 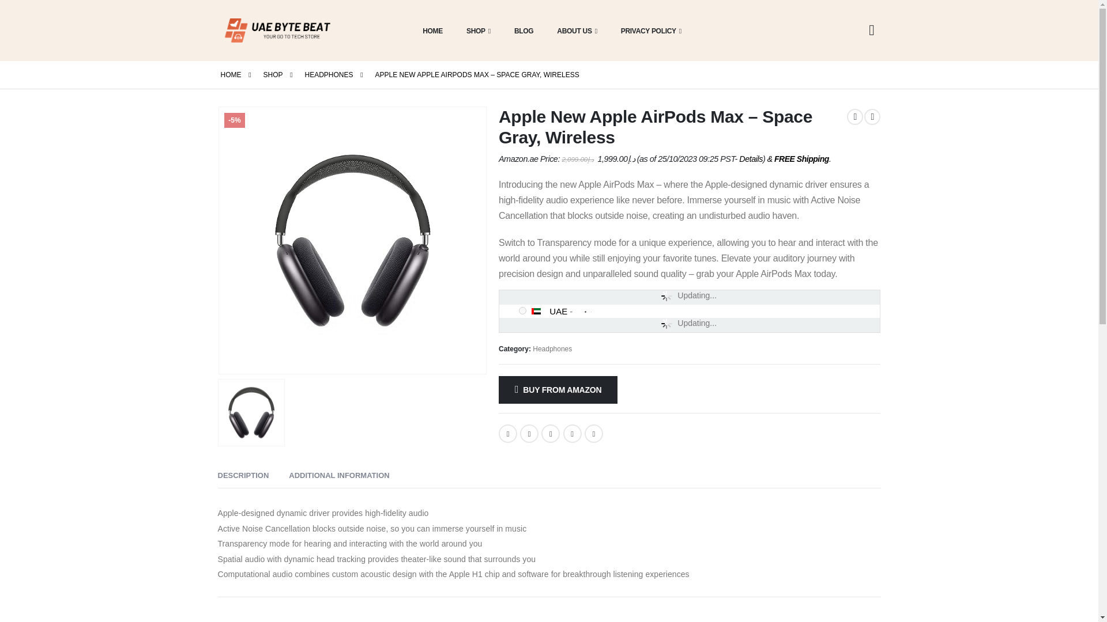 What do you see at coordinates (540, 311) in the screenshot?
I see `UAE` at bounding box center [540, 311].